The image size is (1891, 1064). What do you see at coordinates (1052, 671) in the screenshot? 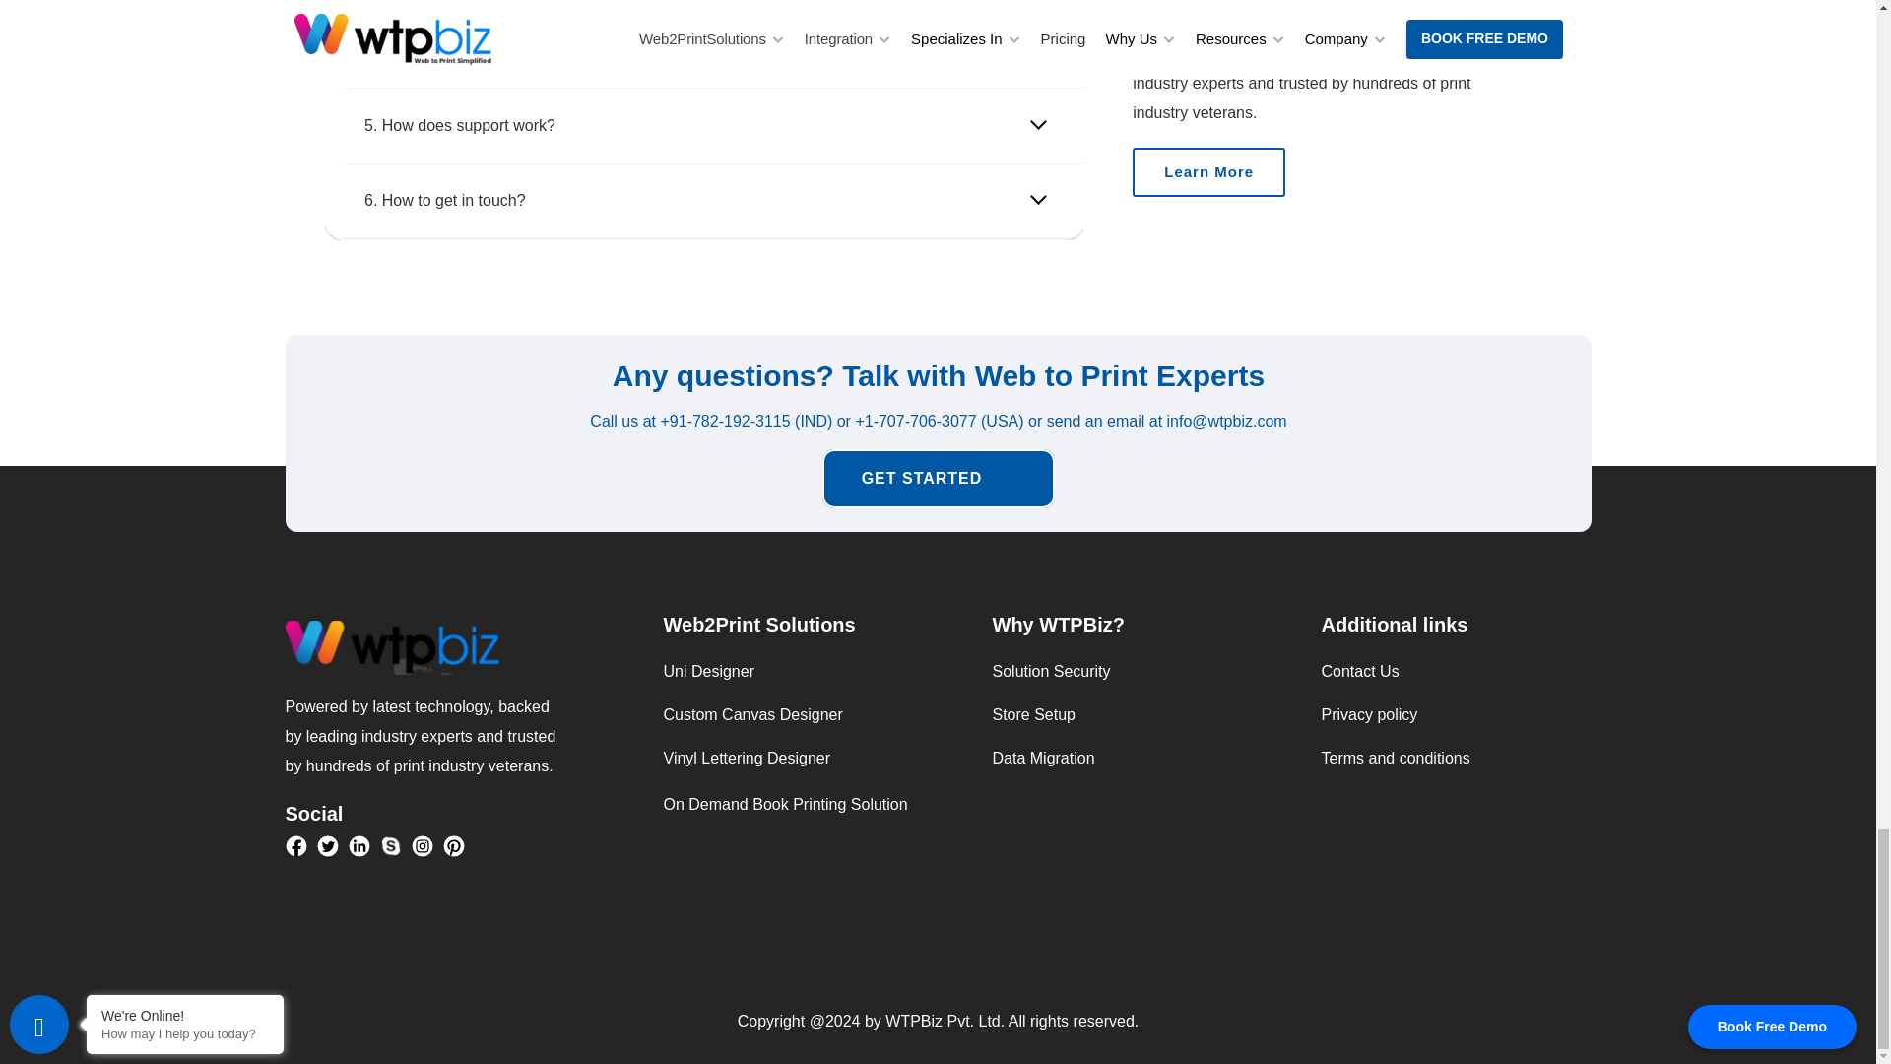
I see `Solution Security` at bounding box center [1052, 671].